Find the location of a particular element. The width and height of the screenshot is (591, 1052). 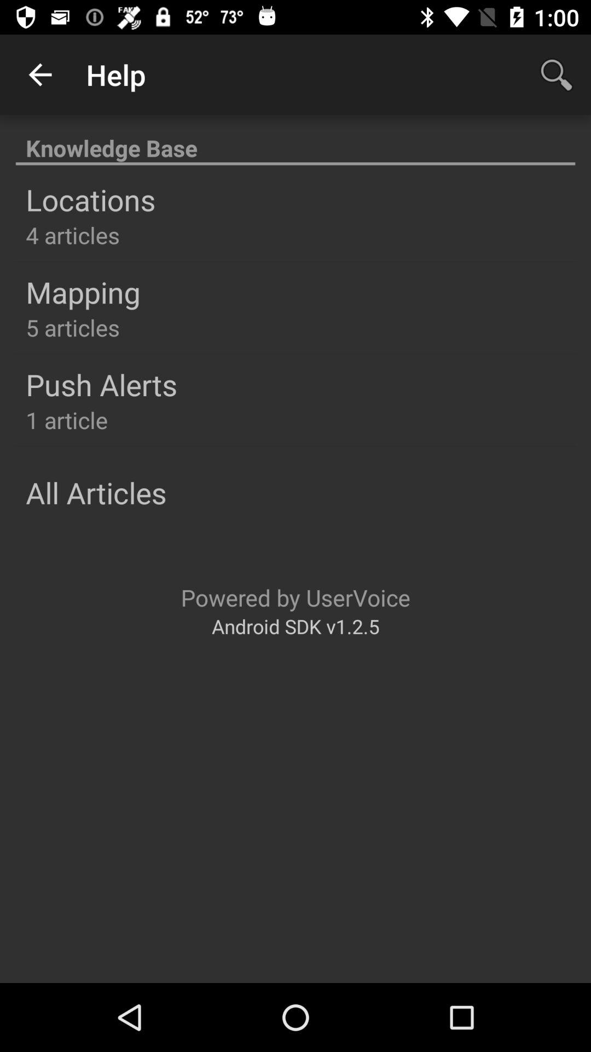

scroll until the all articles is located at coordinates (96, 492).